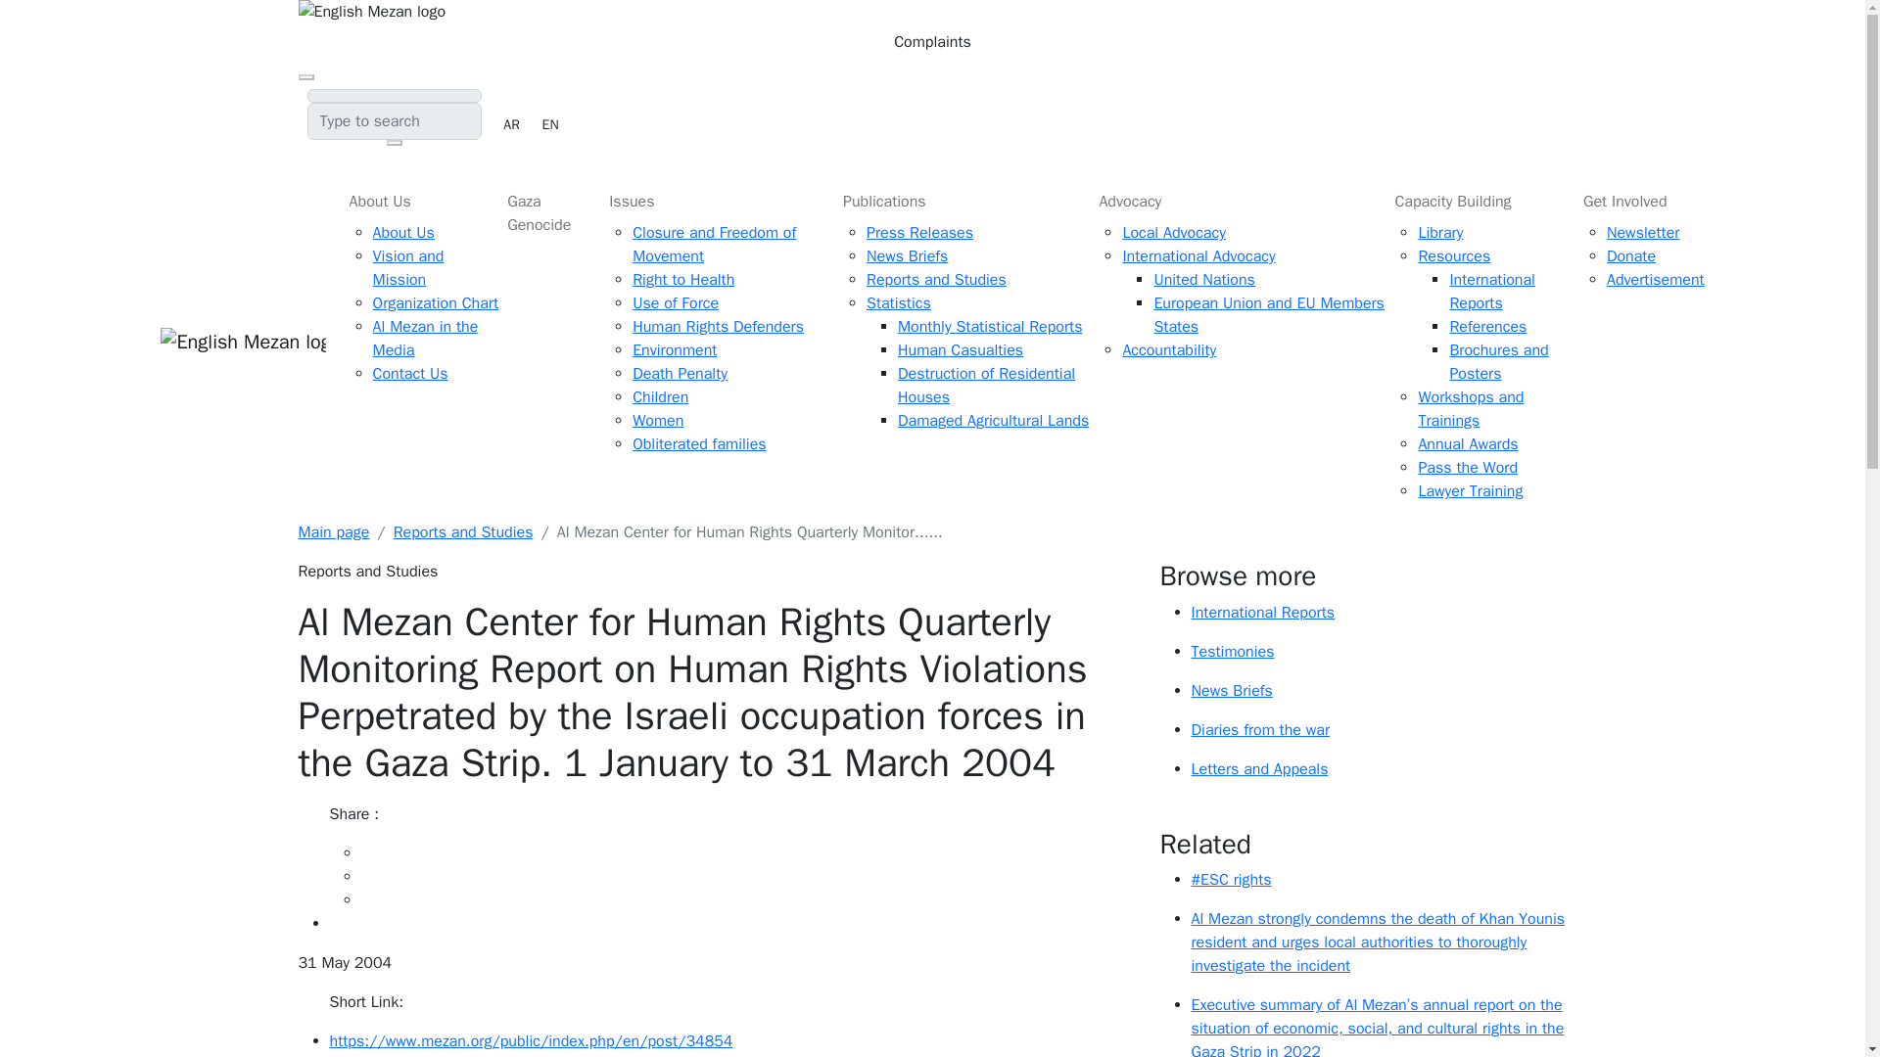 The image size is (1880, 1057). Describe the element at coordinates (511, 124) in the screenshot. I see `AR` at that location.